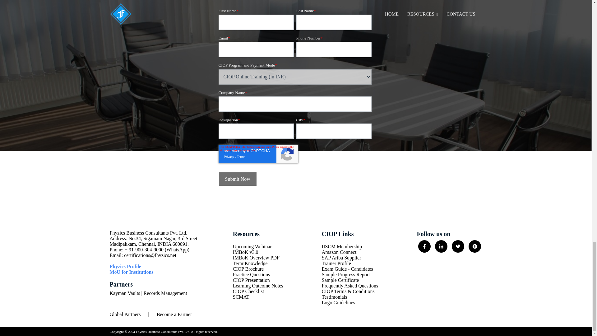  Describe the element at coordinates (131, 272) in the screenshot. I see `MoU for Institutions` at that location.